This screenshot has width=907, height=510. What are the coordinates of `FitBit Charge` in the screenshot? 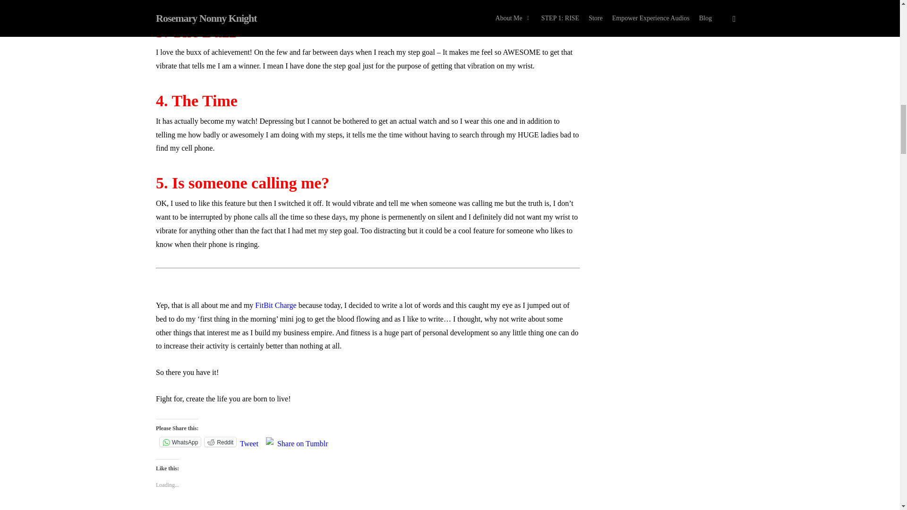 It's located at (275, 305).